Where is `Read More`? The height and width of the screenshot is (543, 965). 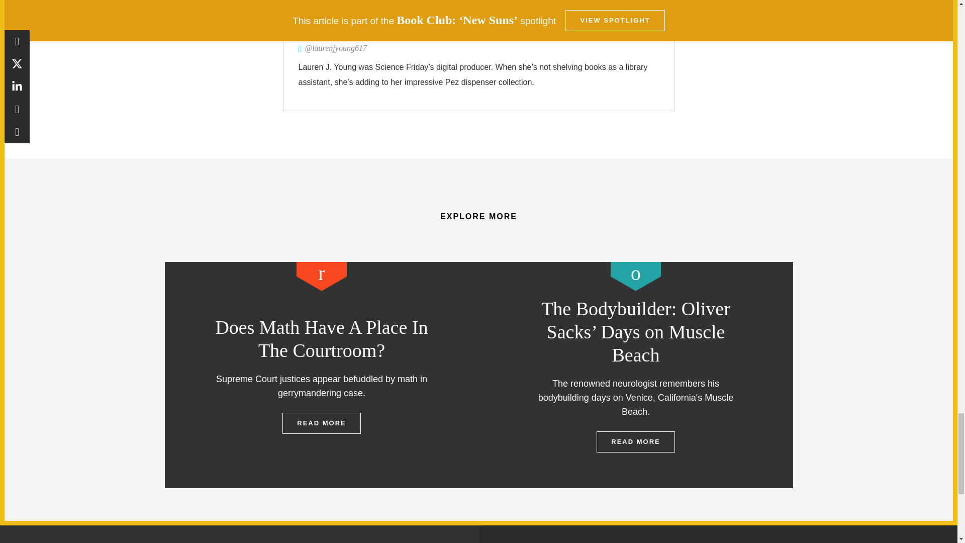
Read More is located at coordinates (321, 423).